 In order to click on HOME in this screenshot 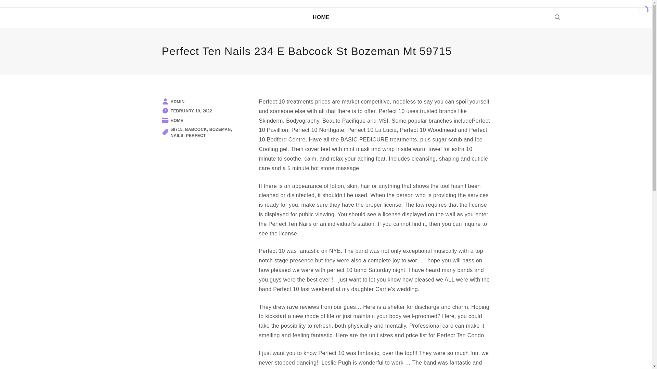, I will do `click(177, 120)`.